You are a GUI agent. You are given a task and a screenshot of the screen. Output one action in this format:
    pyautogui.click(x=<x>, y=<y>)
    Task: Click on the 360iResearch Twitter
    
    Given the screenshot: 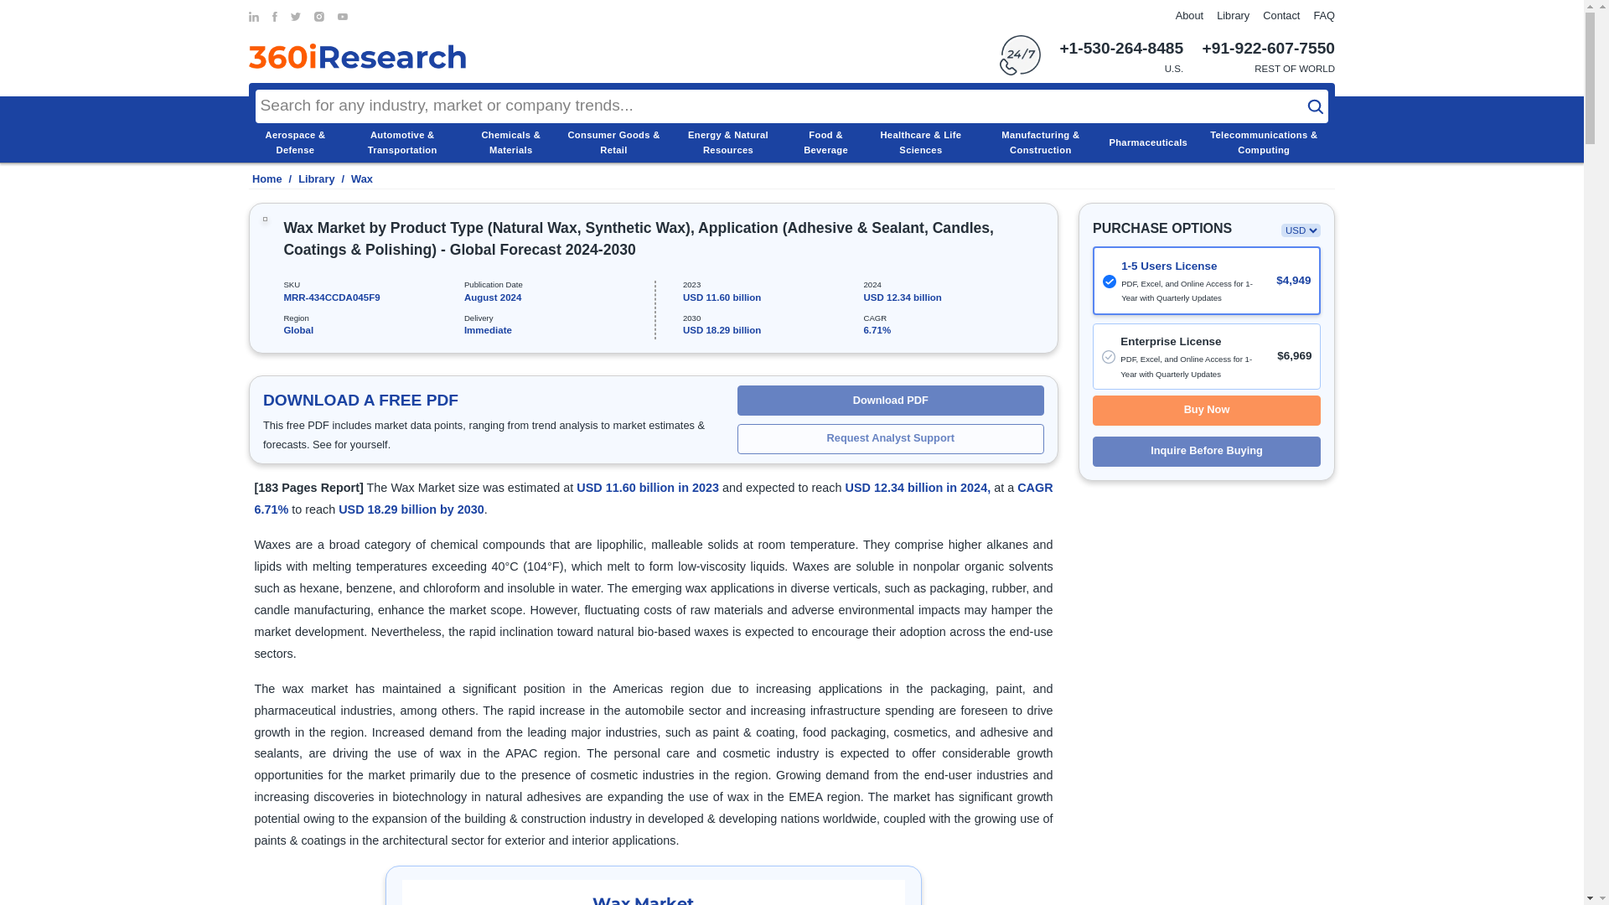 What is the action you would take?
    pyautogui.click(x=296, y=17)
    